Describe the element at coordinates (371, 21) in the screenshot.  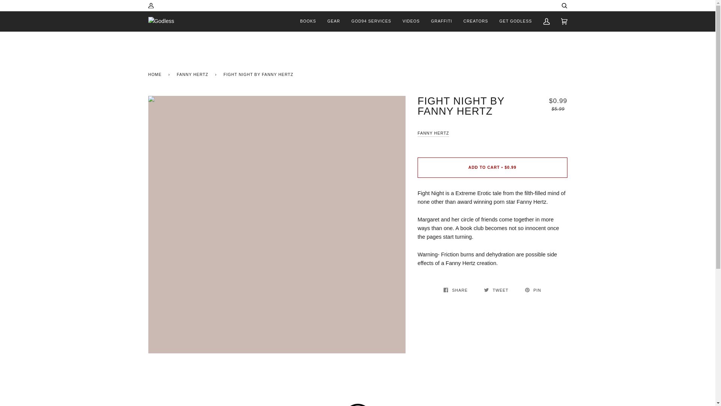
I see `GOD94 SERVICES` at that location.